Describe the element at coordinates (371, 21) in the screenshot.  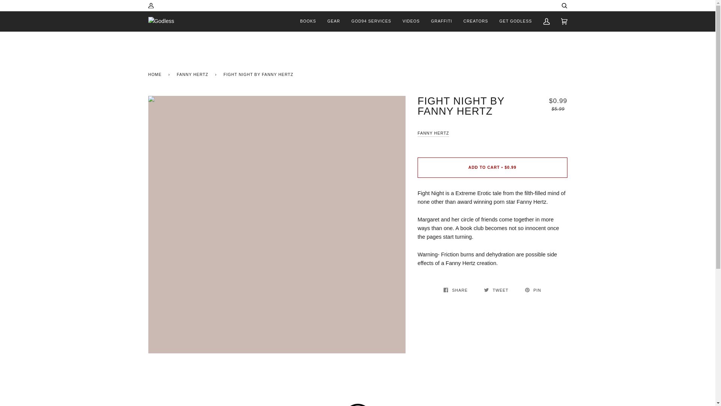
I see `GOD94 SERVICES` at that location.